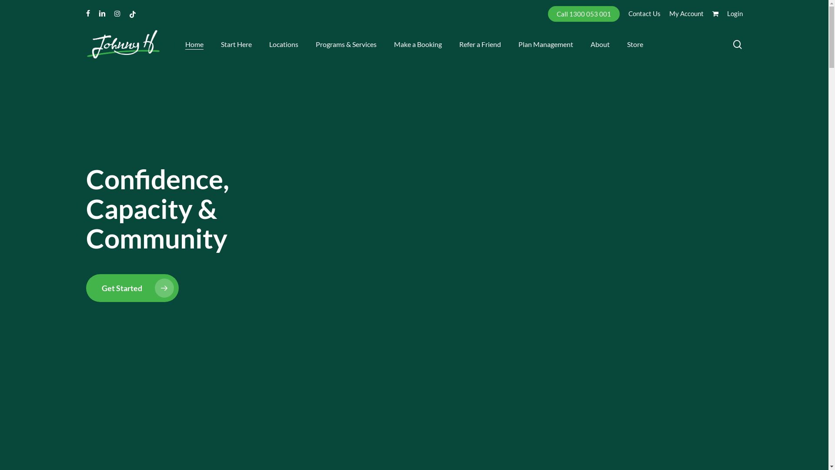 The height and width of the screenshot is (470, 835). What do you see at coordinates (102, 13) in the screenshot?
I see `linkedin` at bounding box center [102, 13].